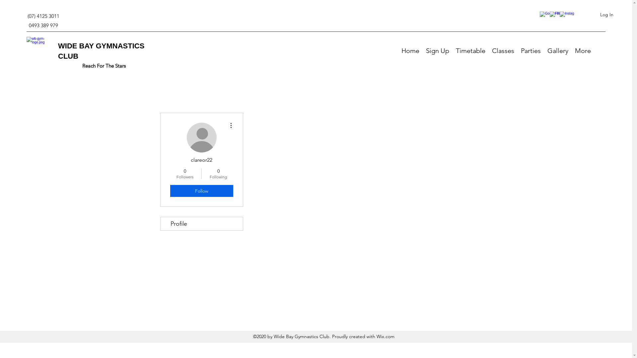 This screenshot has width=637, height=358. Describe the element at coordinates (607, 15) in the screenshot. I see `Log In` at that location.